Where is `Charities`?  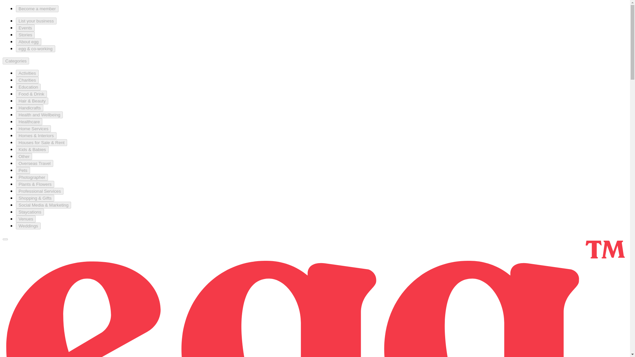
Charities is located at coordinates (27, 80).